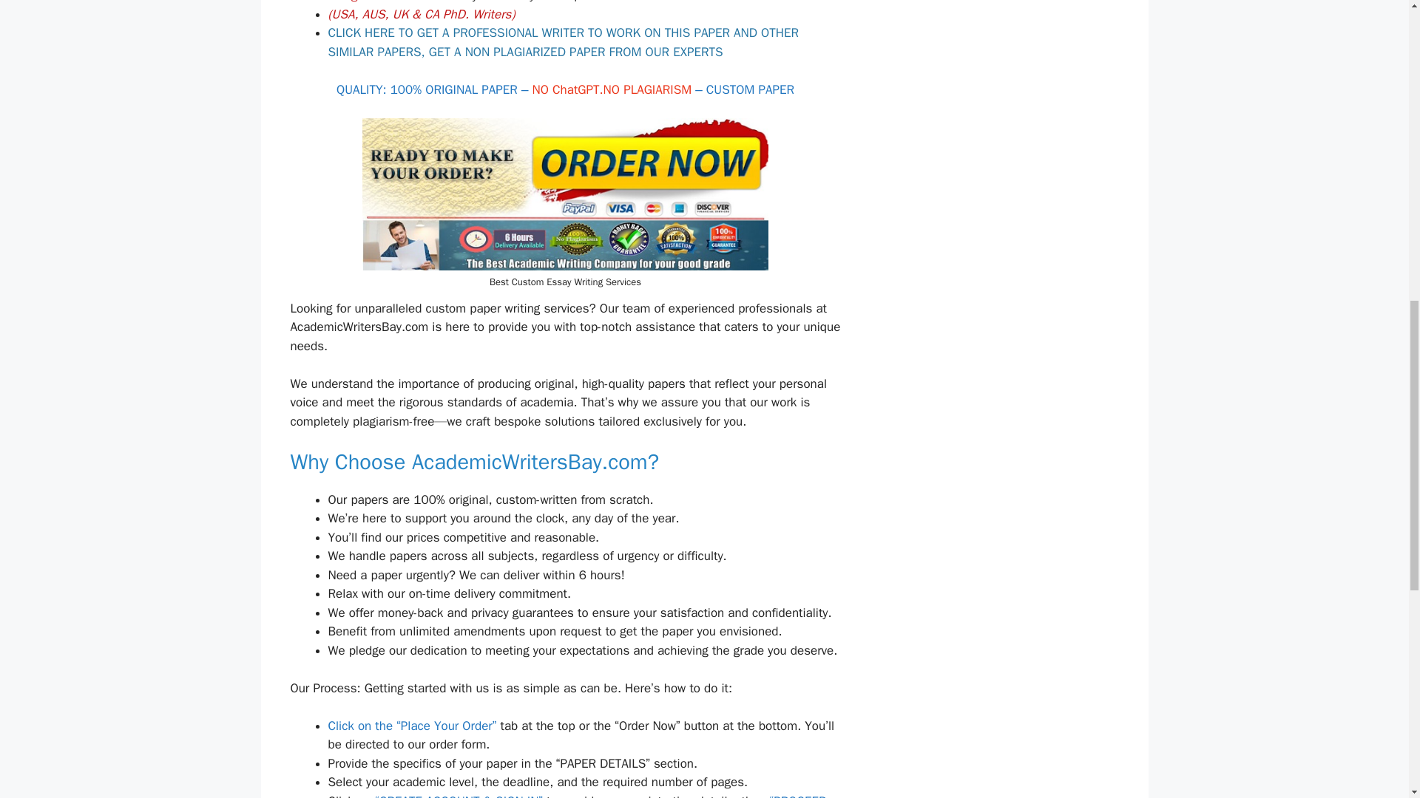  What do you see at coordinates (612, 89) in the screenshot?
I see `NO ChatGPT.NO PLAGIARISM` at bounding box center [612, 89].